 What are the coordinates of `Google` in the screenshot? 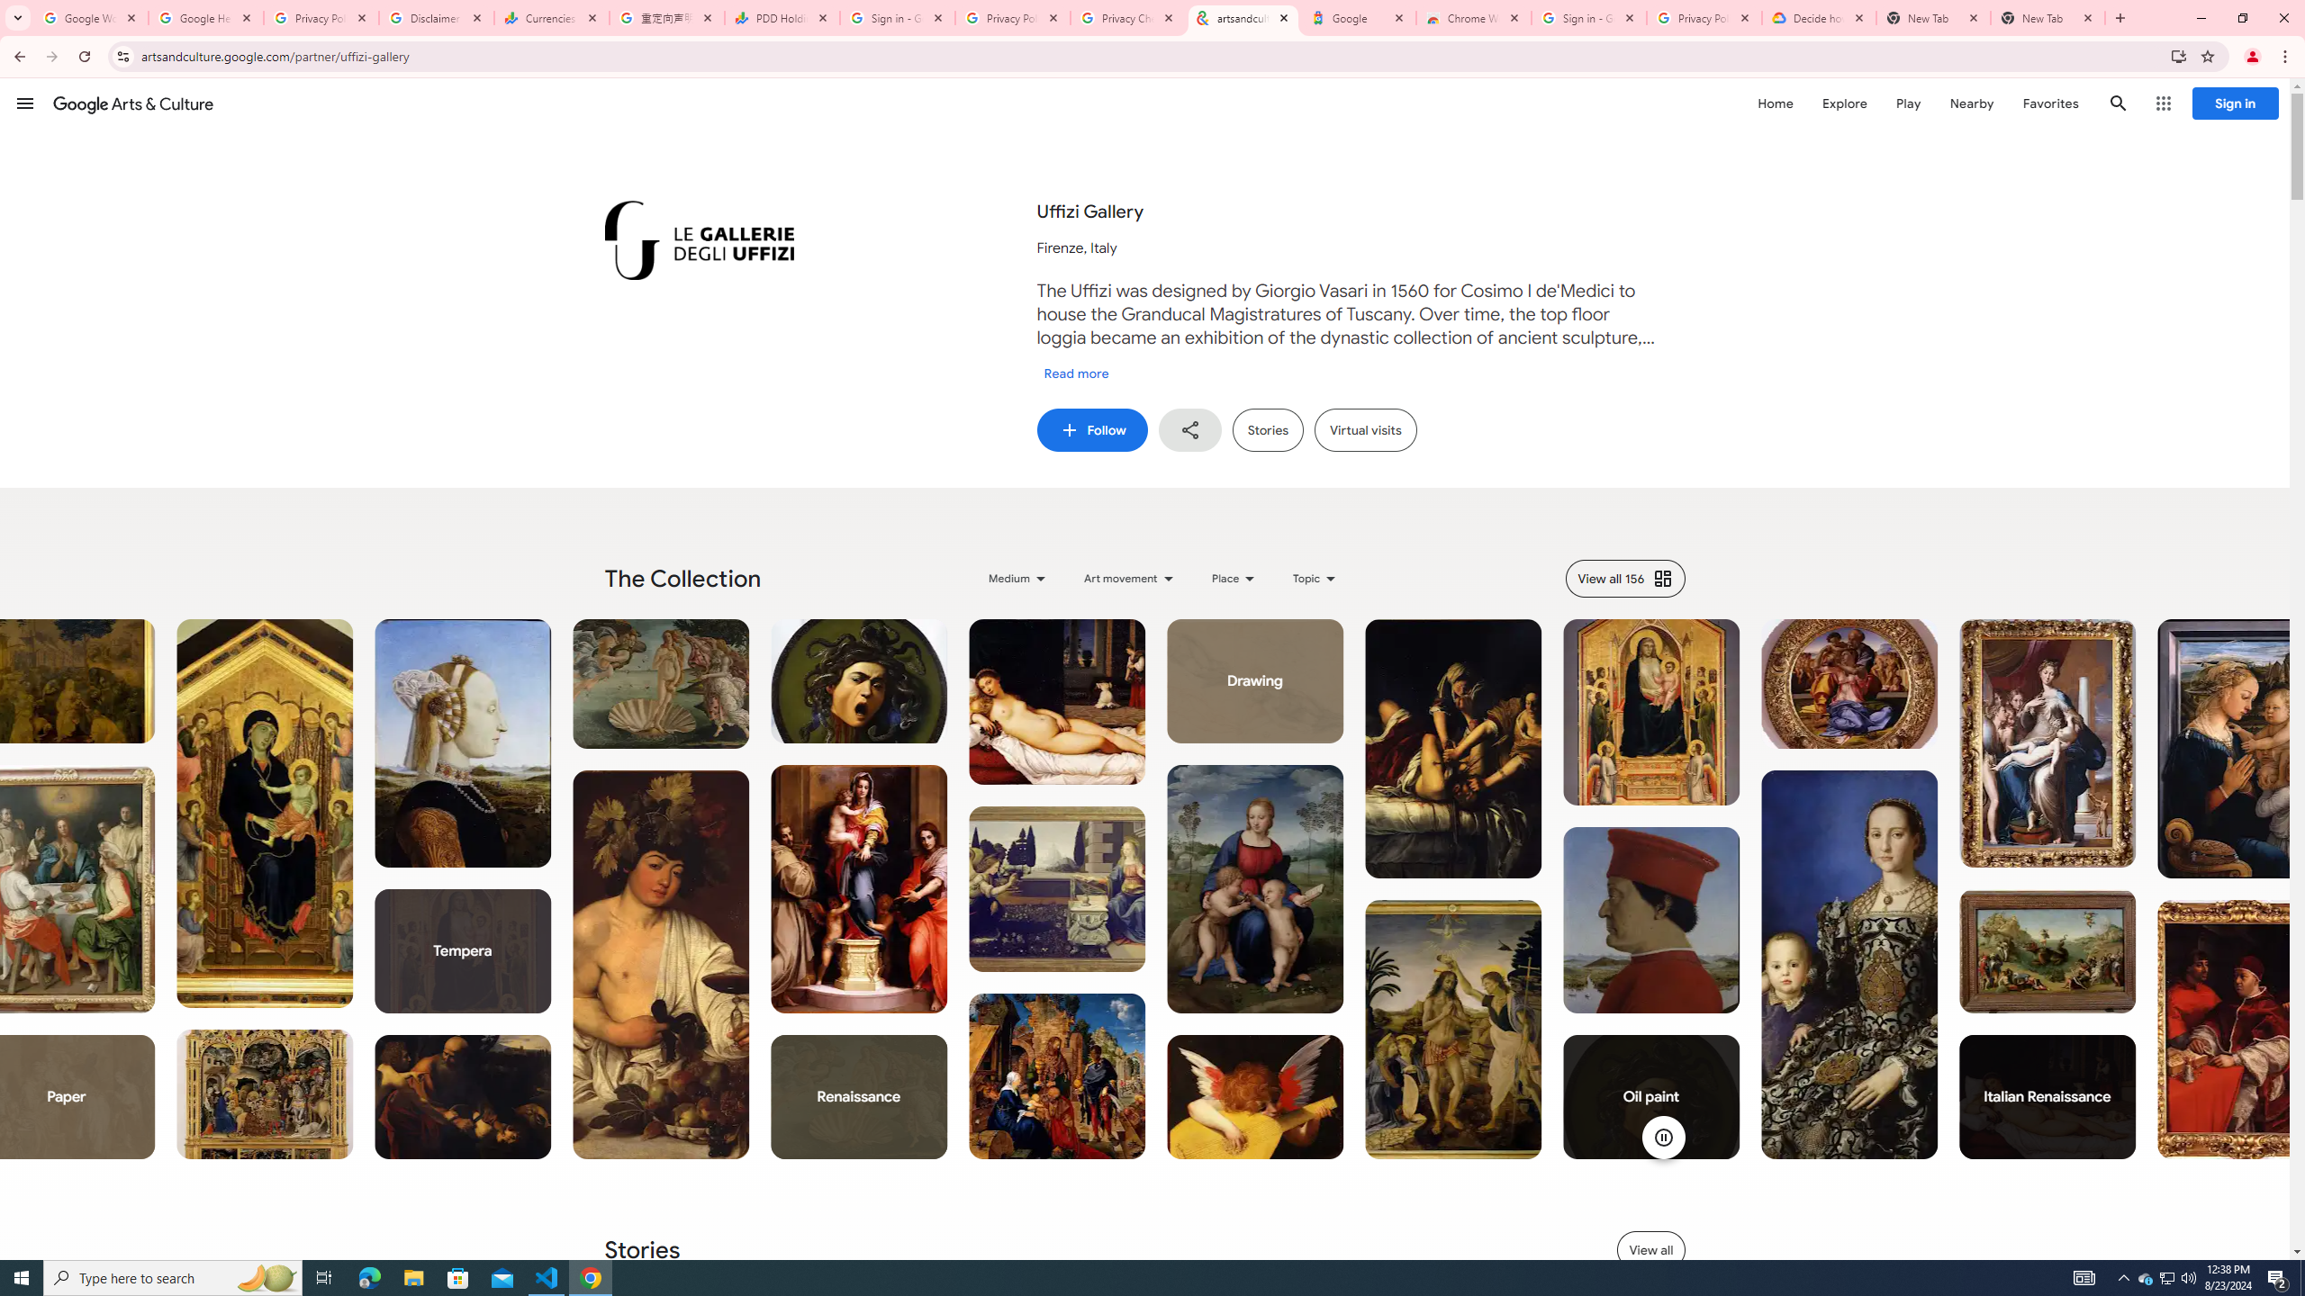 It's located at (1359, 18).